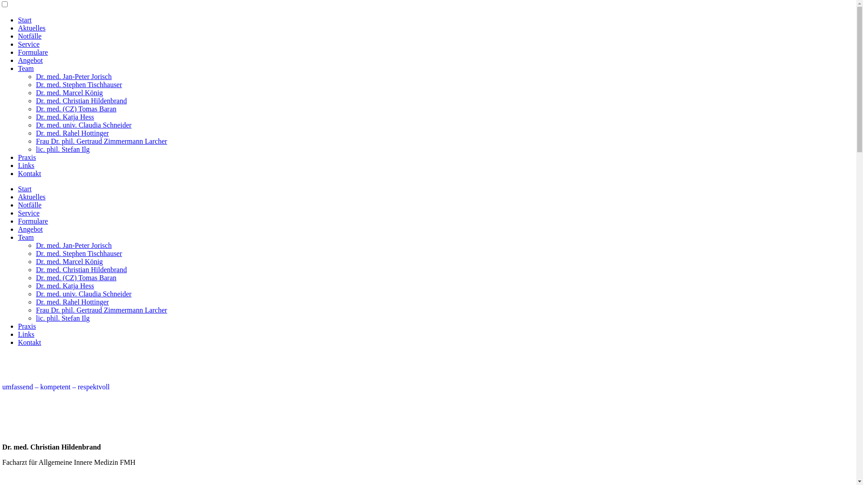 The height and width of the screenshot is (485, 863). I want to click on Angebot, so click(31, 229).